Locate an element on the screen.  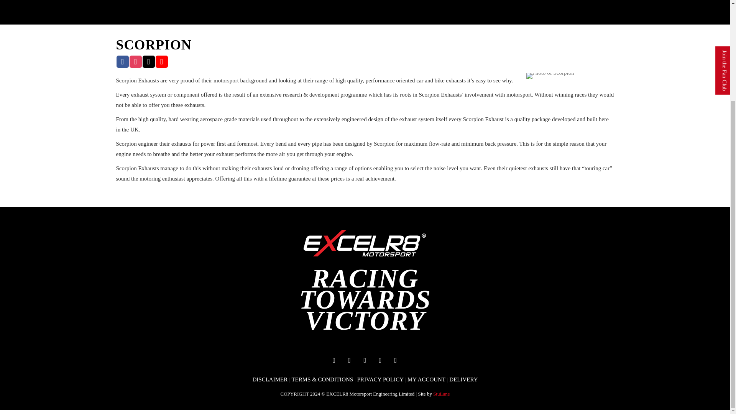
Facebook is located at coordinates (334, 360).